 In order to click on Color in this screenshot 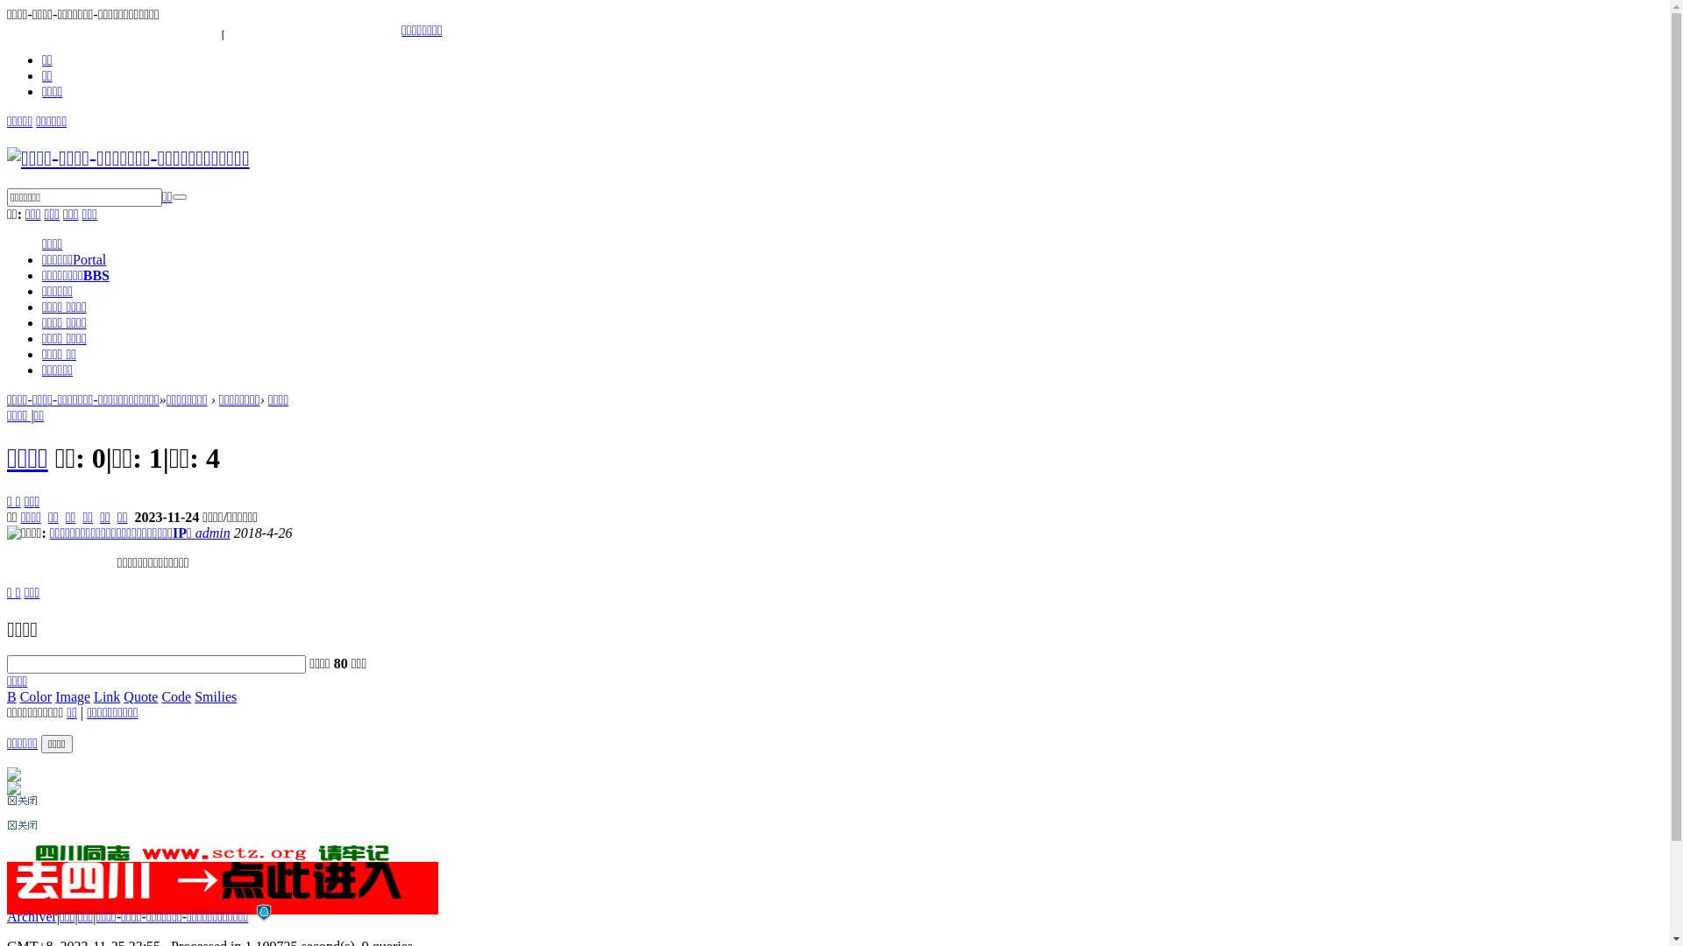, I will do `click(36, 695)`.